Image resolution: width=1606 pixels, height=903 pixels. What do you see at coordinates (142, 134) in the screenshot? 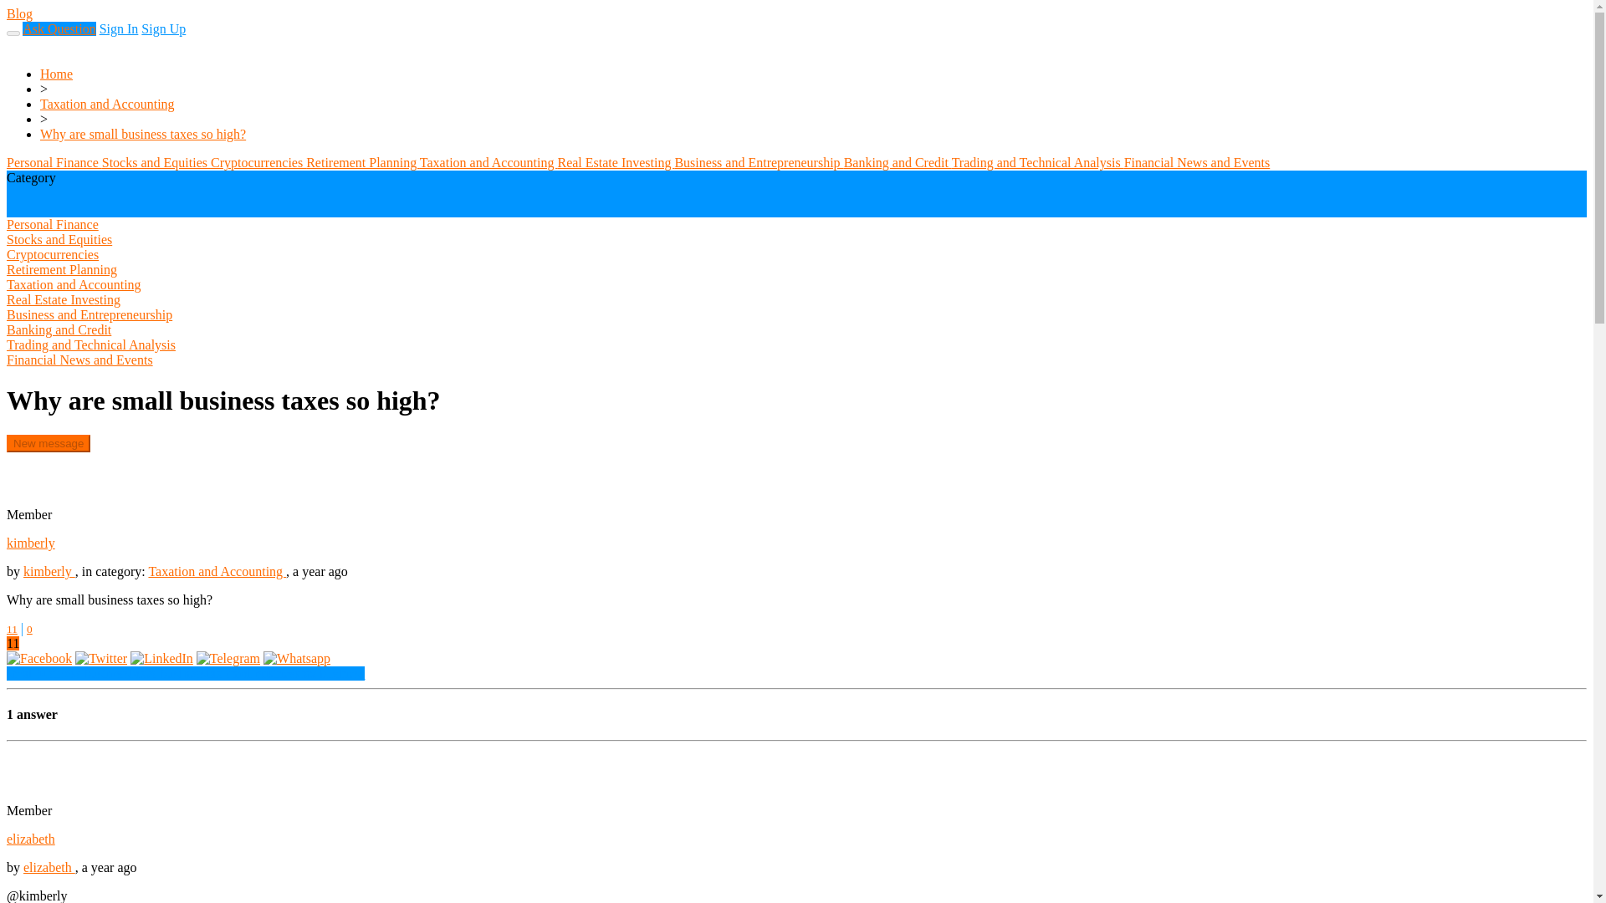
I see `Why are small business taxes so high?` at bounding box center [142, 134].